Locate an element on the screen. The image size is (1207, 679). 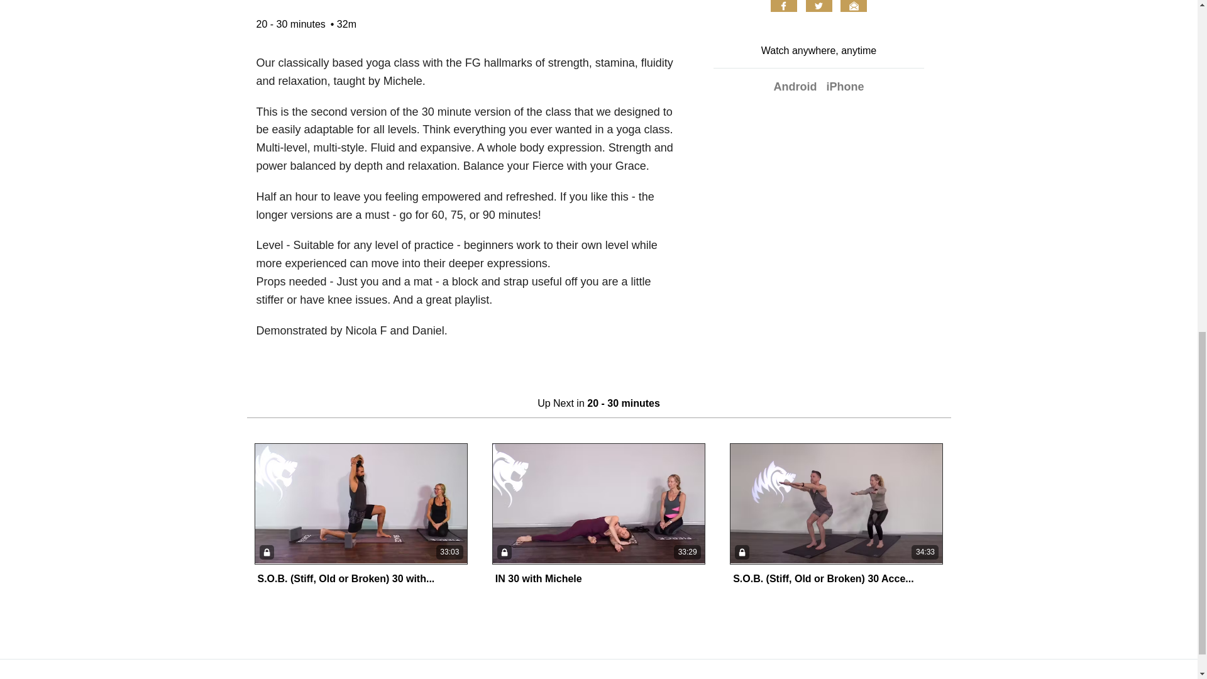
Sign in is located at coordinates (290, 678).